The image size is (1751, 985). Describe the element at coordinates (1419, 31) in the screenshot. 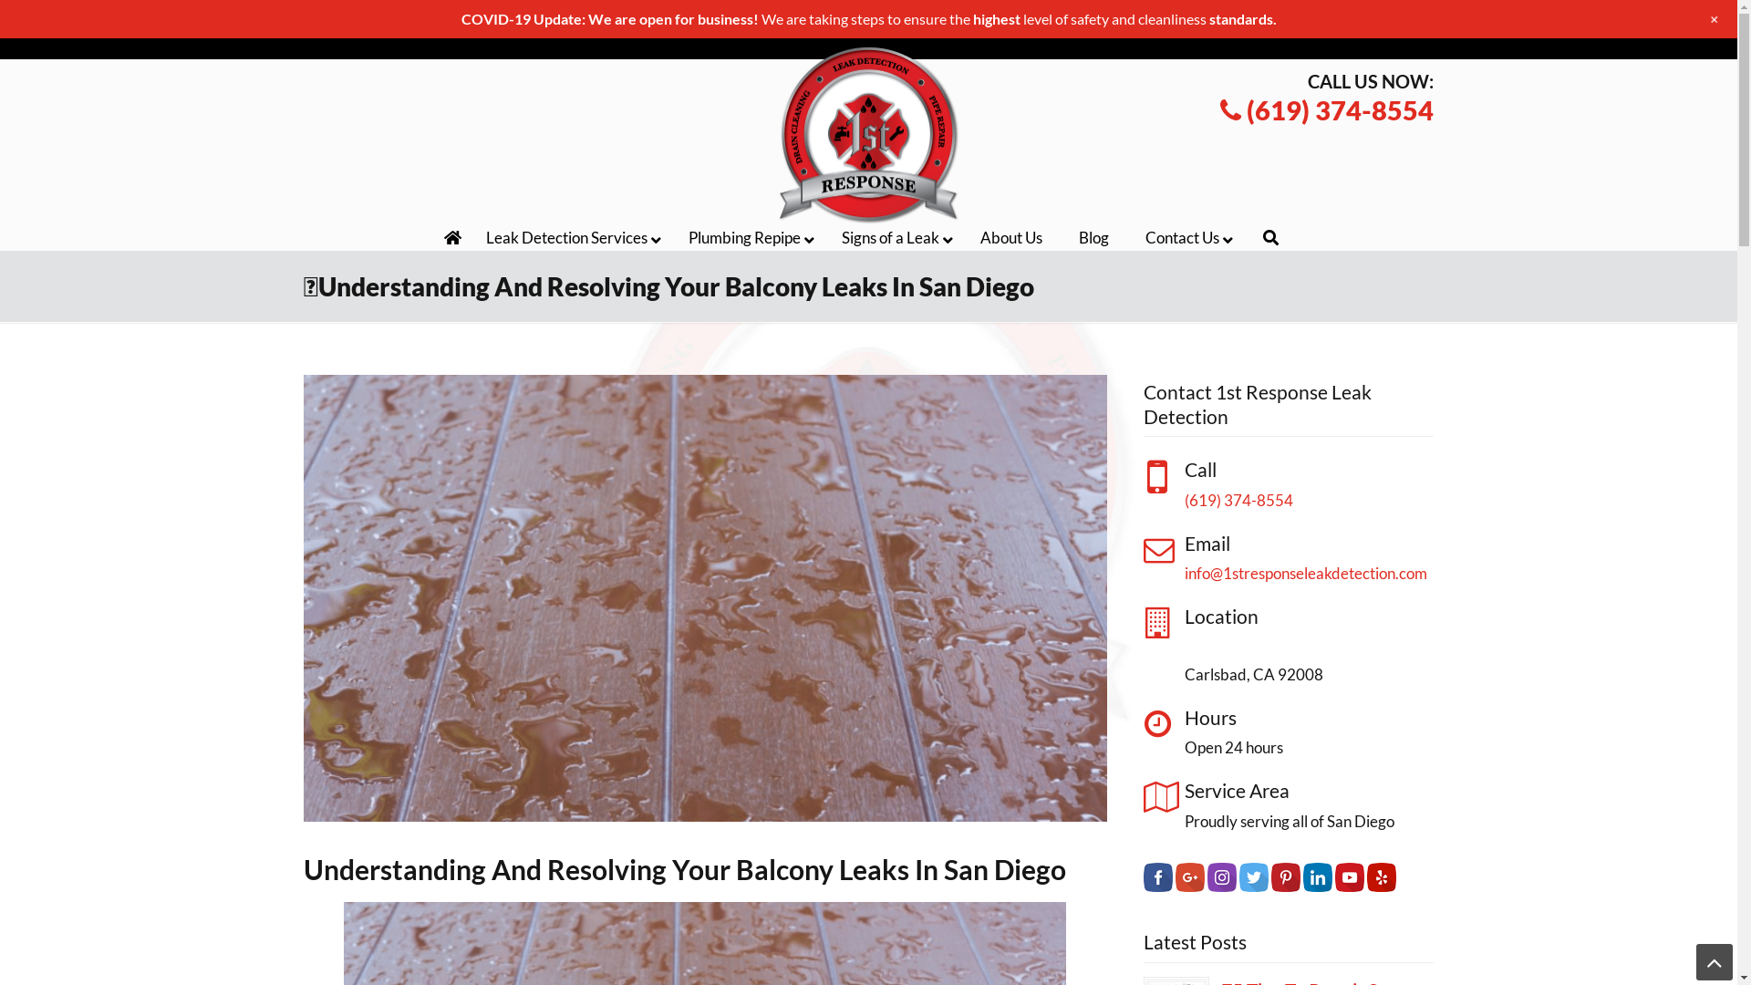

I see `Yelp` at that location.